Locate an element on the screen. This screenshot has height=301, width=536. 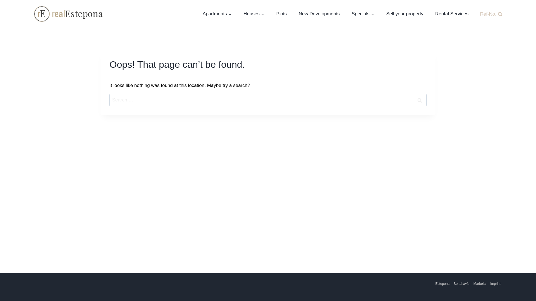
Apartments is located at coordinates (217, 14).